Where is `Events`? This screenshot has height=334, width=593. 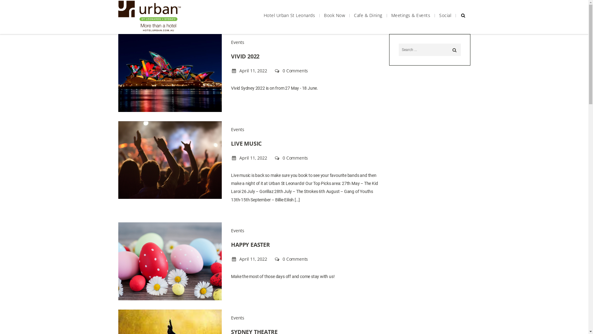
Events is located at coordinates (238, 231).